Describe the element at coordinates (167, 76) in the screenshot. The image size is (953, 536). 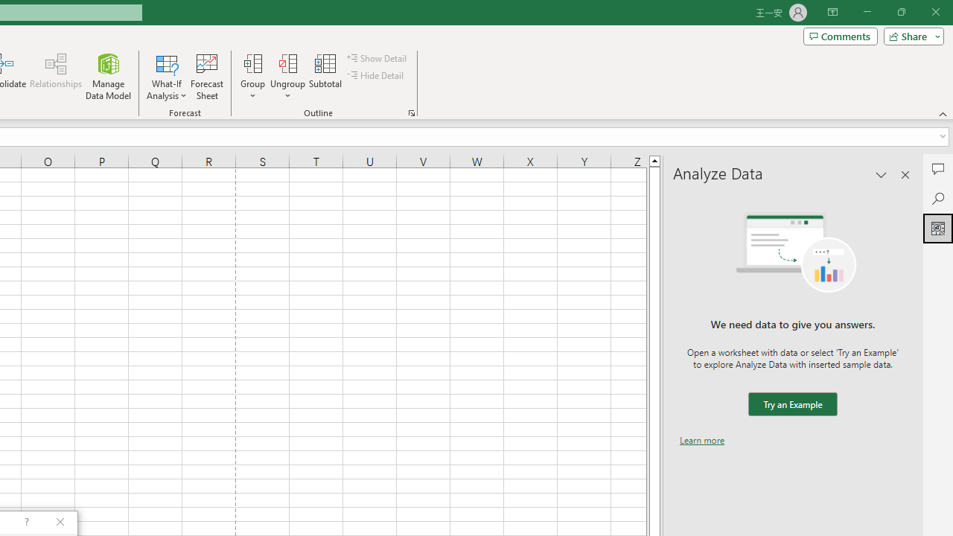
I see `What-If Analysis` at that location.